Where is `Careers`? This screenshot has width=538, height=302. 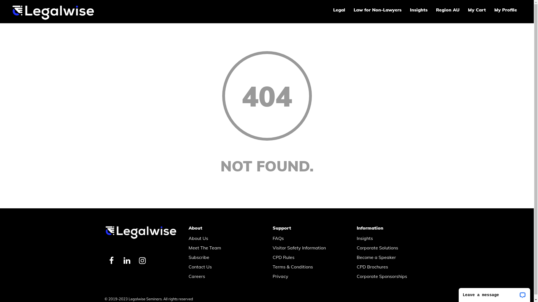
Careers is located at coordinates (223, 276).